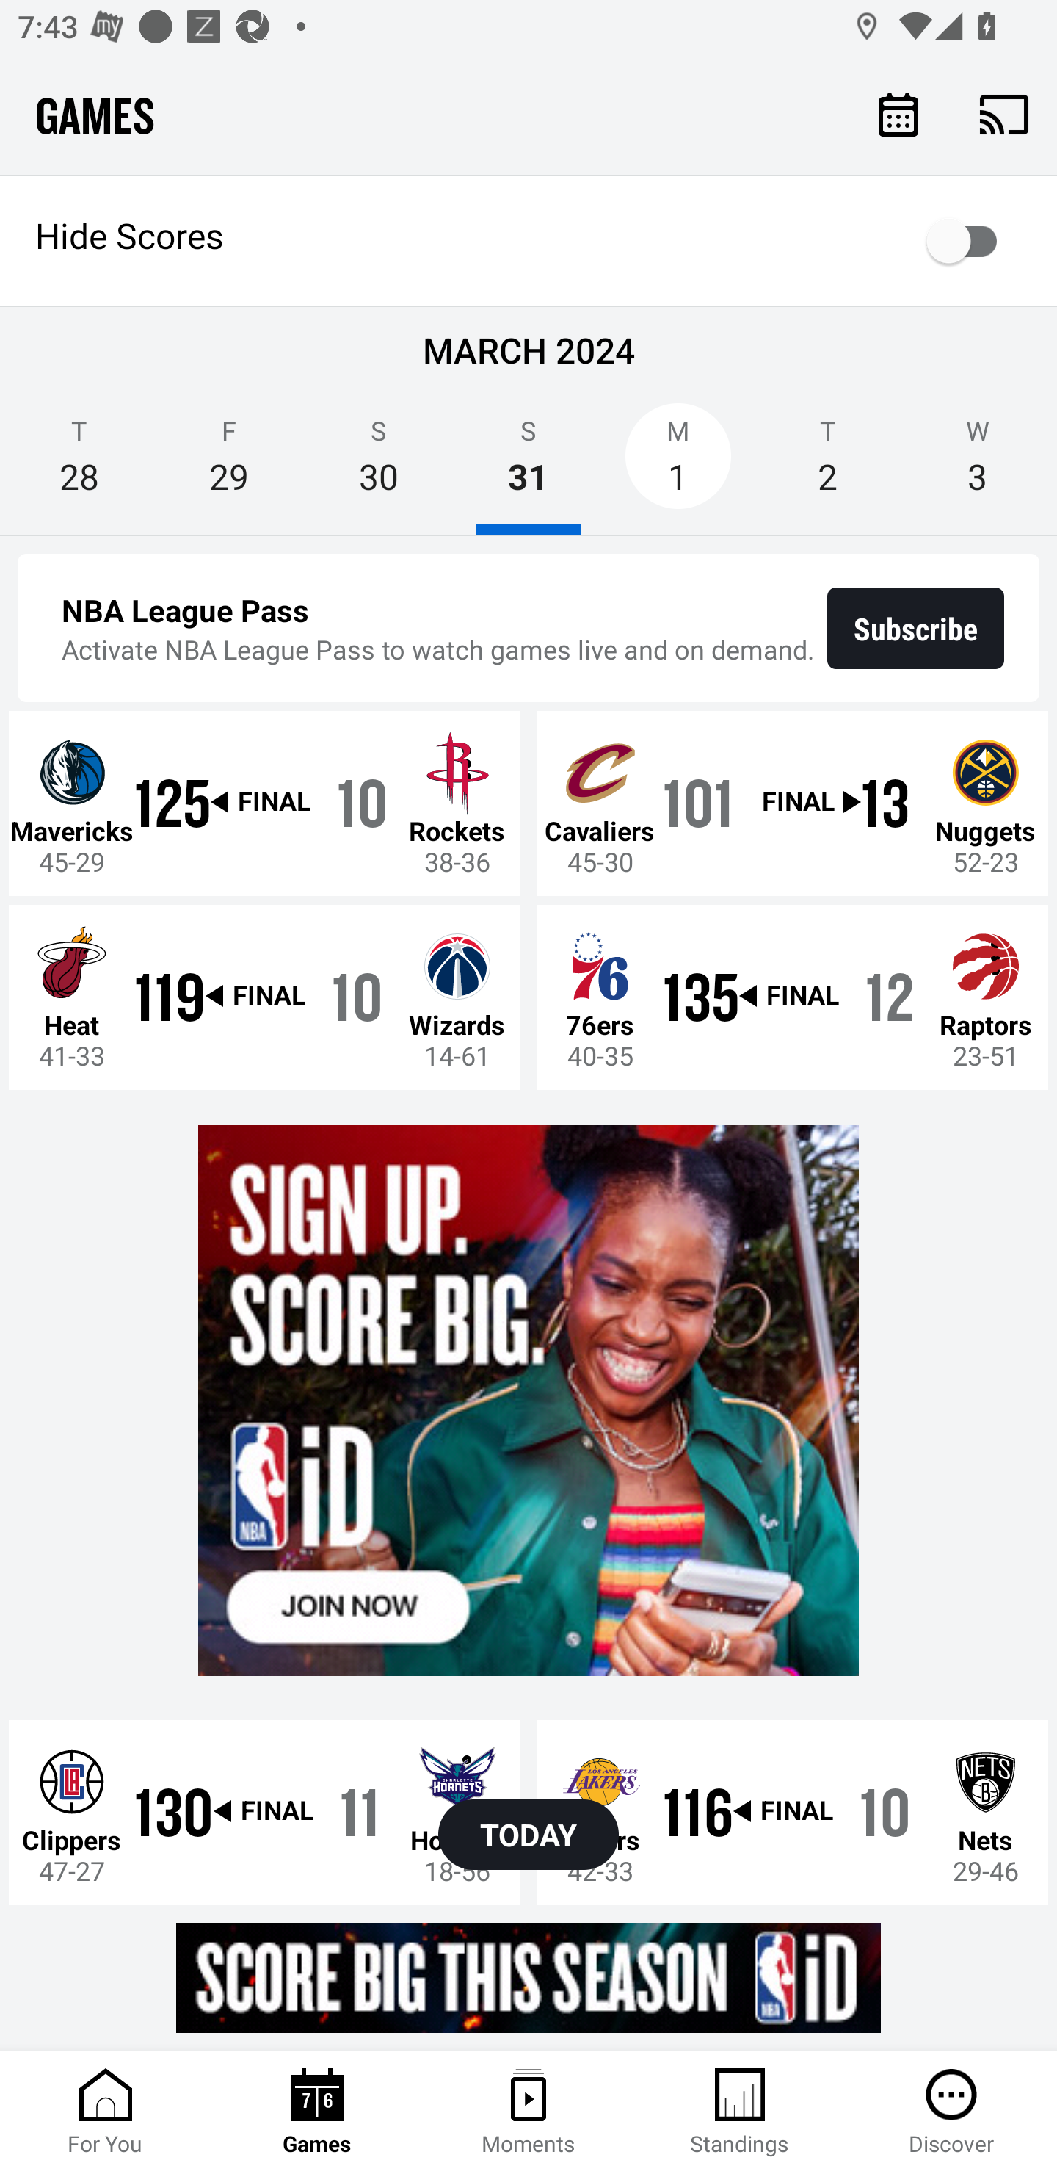 This screenshot has height=2174, width=1057. Describe the element at coordinates (528, 2112) in the screenshot. I see `Moments` at that location.